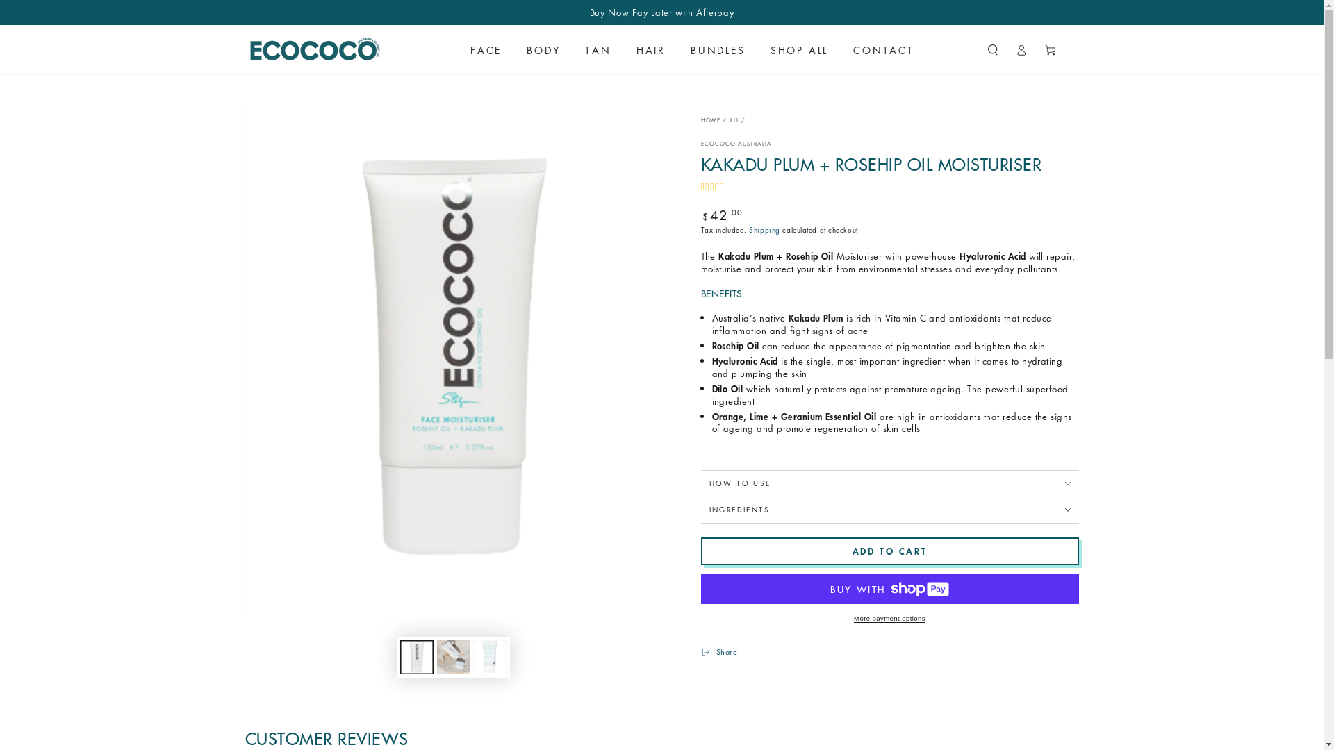  Describe the element at coordinates (734, 120) in the screenshot. I see `ALL` at that location.